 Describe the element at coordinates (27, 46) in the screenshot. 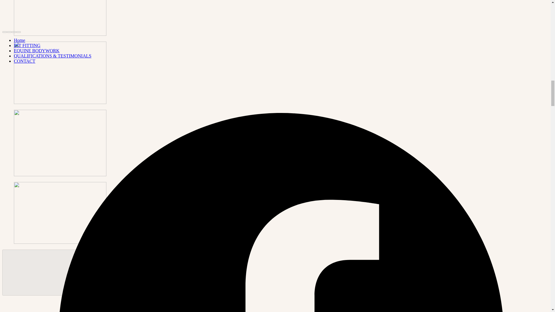

I see `BIT FITTING` at that location.